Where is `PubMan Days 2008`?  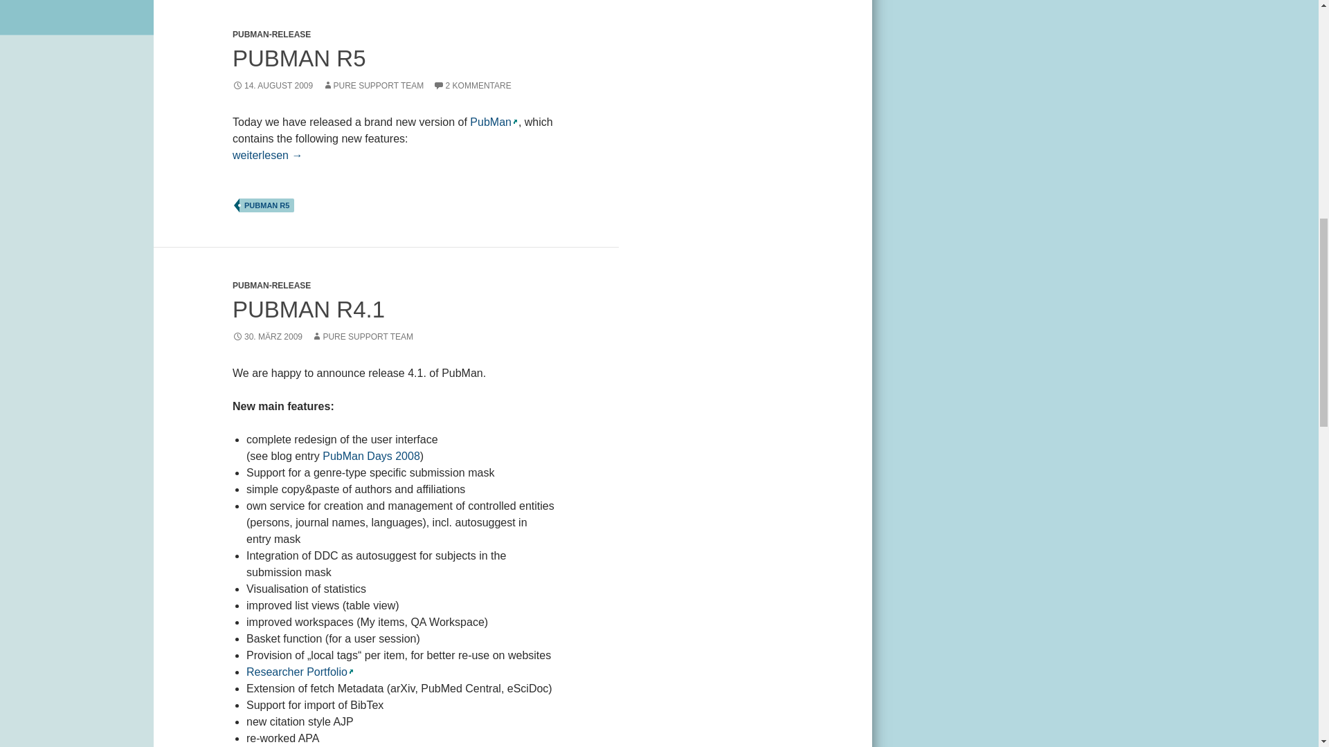 PubMan Days 2008 is located at coordinates (371, 456).